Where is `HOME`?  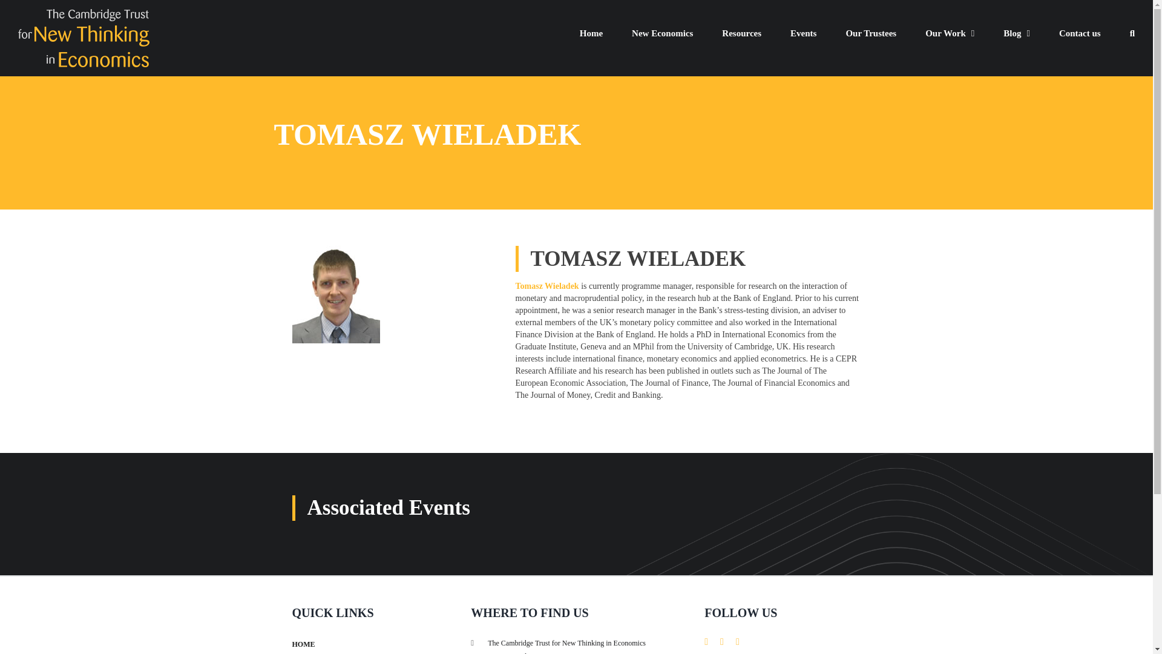
HOME is located at coordinates (303, 644).